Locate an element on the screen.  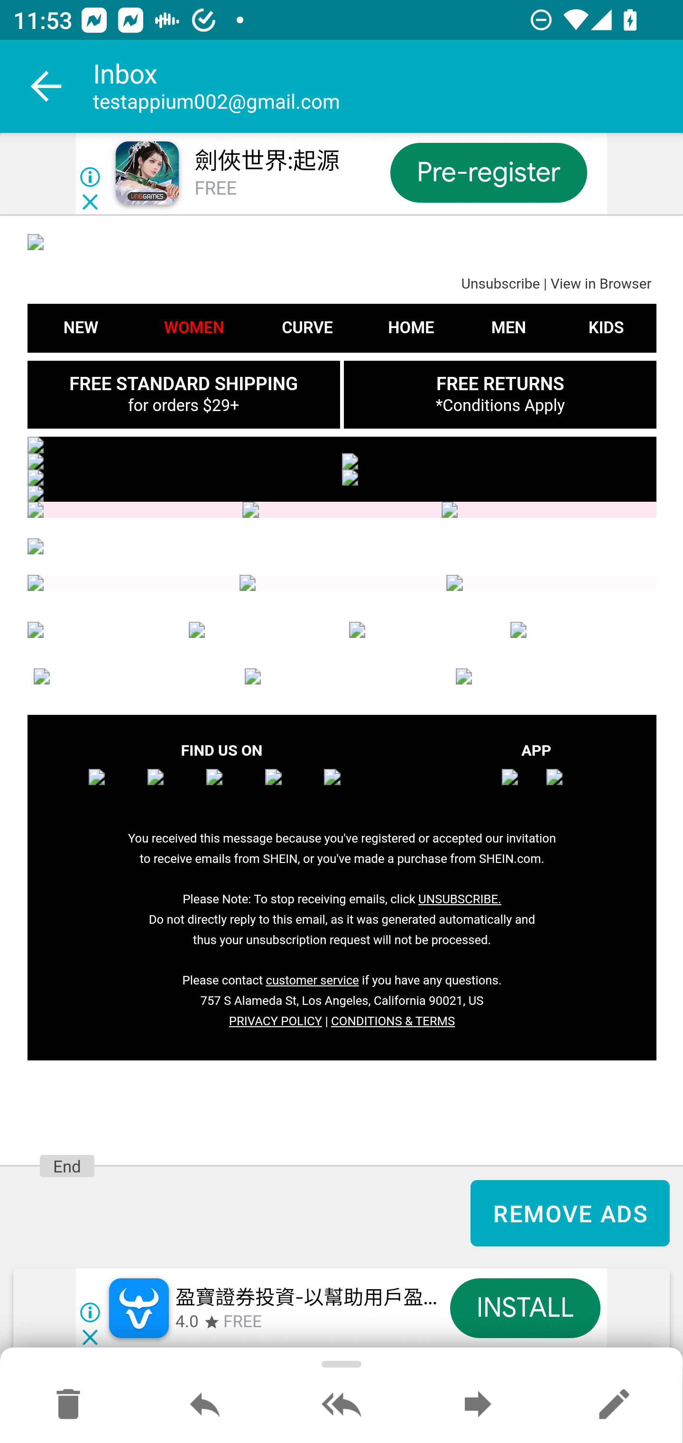
SHOP NOW is located at coordinates (499, 461).